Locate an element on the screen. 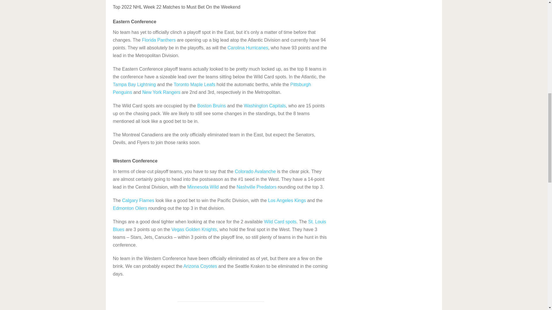 The width and height of the screenshot is (552, 310). New York Rangers is located at coordinates (161, 92).